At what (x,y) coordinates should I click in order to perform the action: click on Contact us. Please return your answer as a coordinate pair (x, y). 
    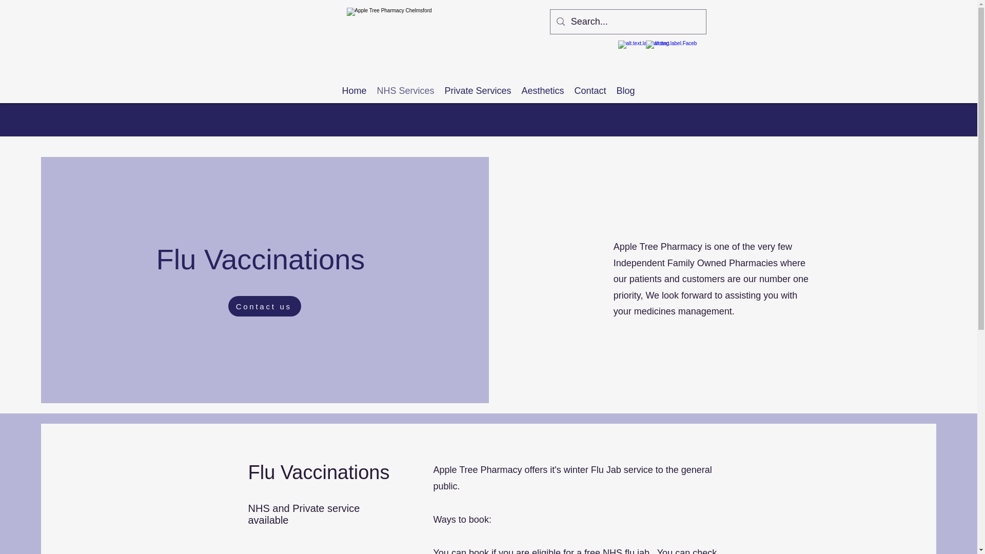
    Looking at the image, I should click on (265, 306).